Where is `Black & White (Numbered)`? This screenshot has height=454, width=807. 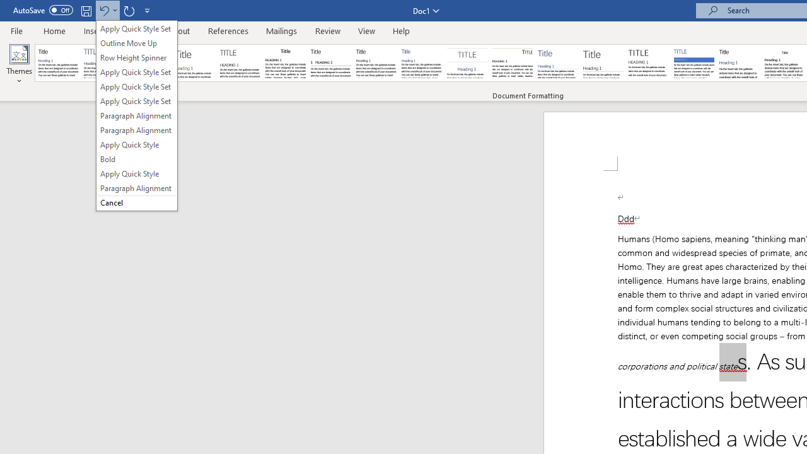
Black & White (Numbered) is located at coordinates (330, 63).